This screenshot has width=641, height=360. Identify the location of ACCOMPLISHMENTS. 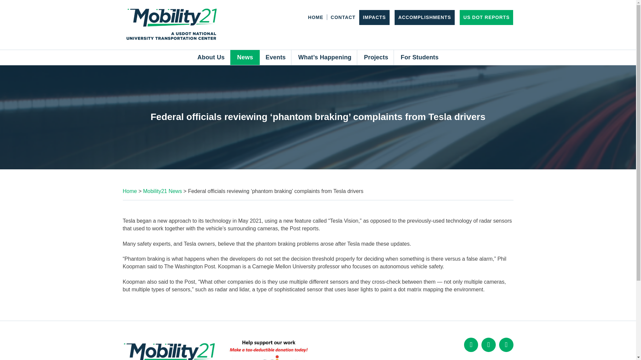
(425, 17).